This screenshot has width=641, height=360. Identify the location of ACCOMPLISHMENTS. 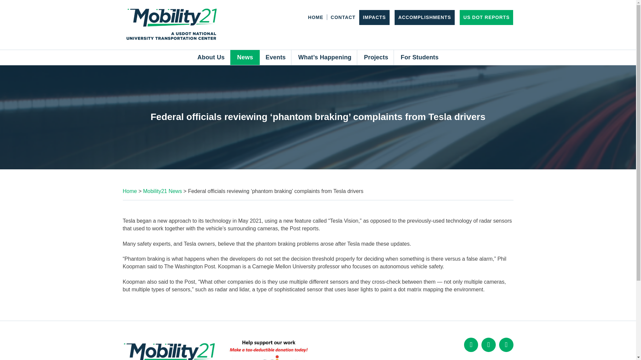
(425, 17).